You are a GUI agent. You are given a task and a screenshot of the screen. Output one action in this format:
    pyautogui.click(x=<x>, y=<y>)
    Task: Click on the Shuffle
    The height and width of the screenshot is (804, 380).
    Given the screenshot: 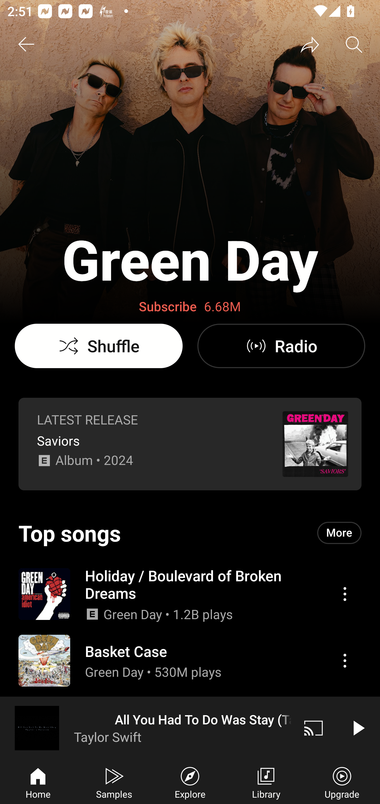 What is the action you would take?
    pyautogui.click(x=99, y=346)
    